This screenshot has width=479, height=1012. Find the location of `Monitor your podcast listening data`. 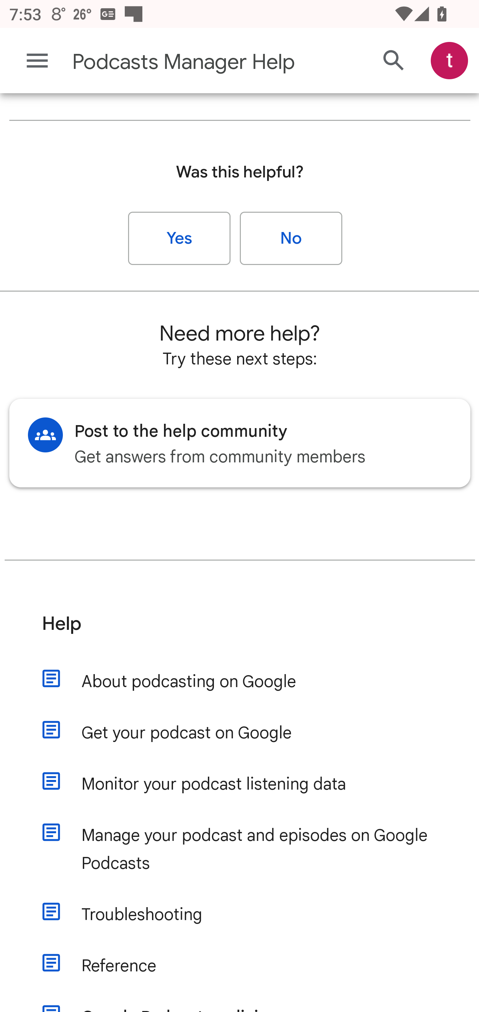

Monitor your podcast listening data is located at coordinates (252, 784).